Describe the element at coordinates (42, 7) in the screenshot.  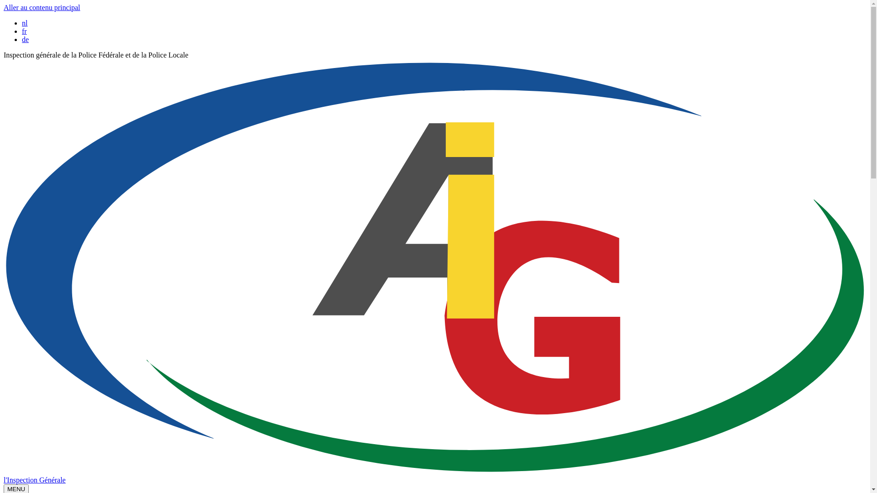
I see `Aller au contenu principal` at that location.